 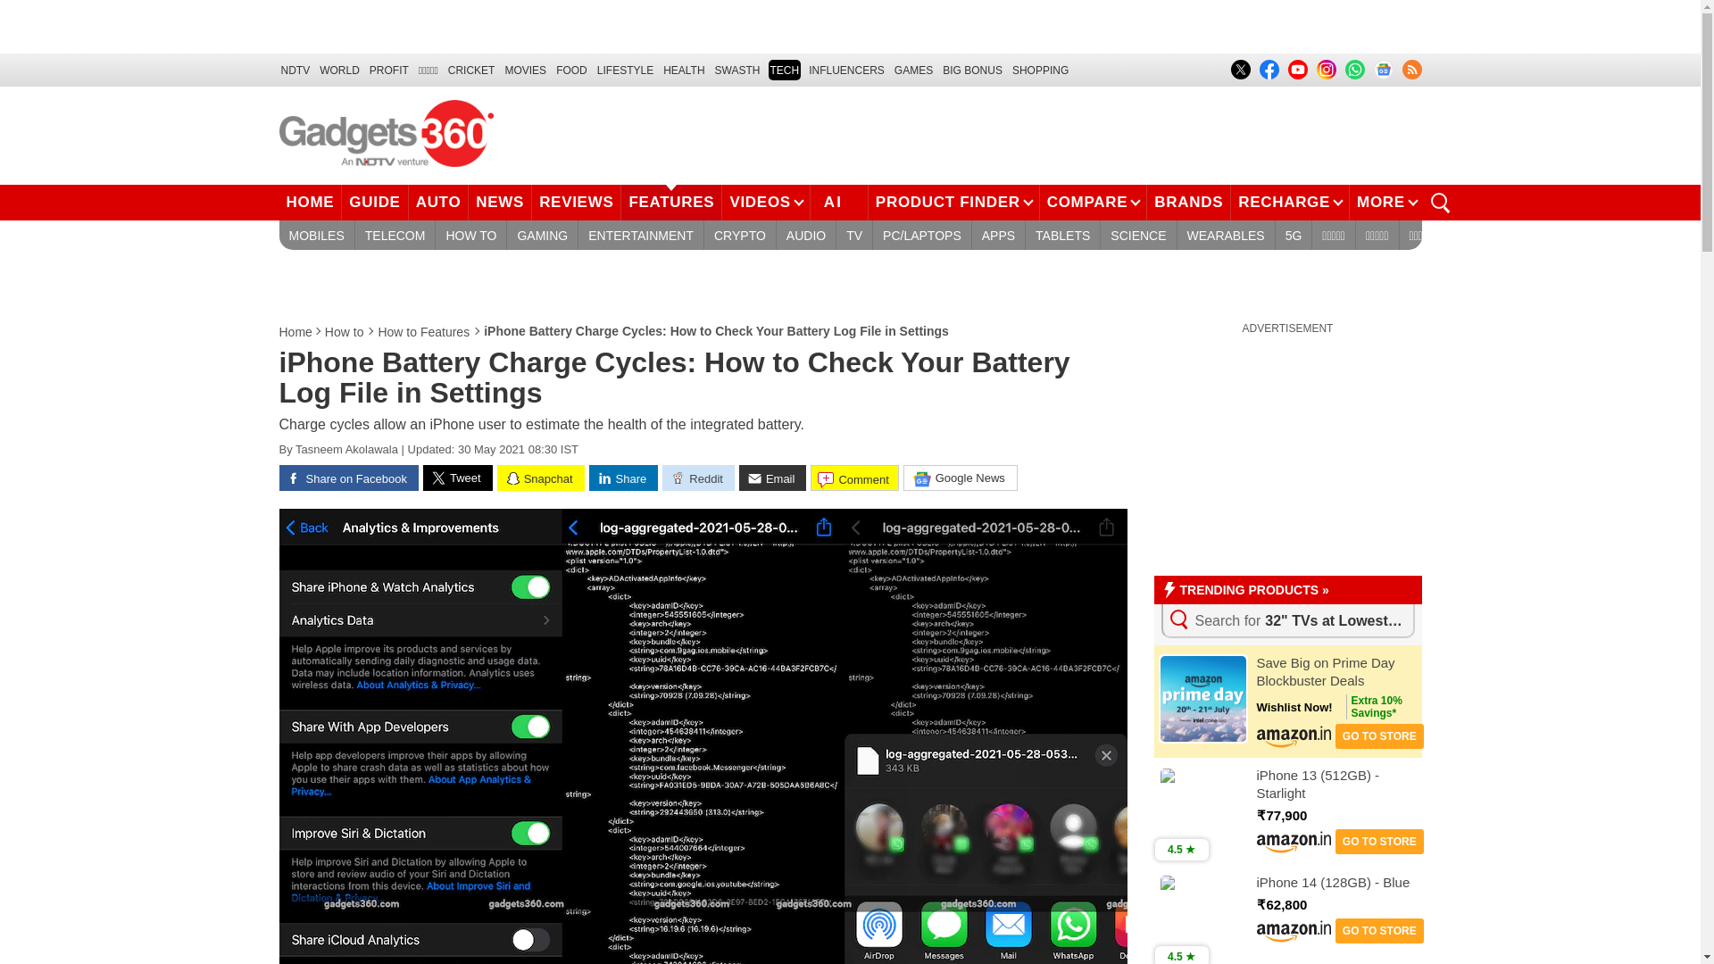 I want to click on REVIEWS, so click(x=576, y=203).